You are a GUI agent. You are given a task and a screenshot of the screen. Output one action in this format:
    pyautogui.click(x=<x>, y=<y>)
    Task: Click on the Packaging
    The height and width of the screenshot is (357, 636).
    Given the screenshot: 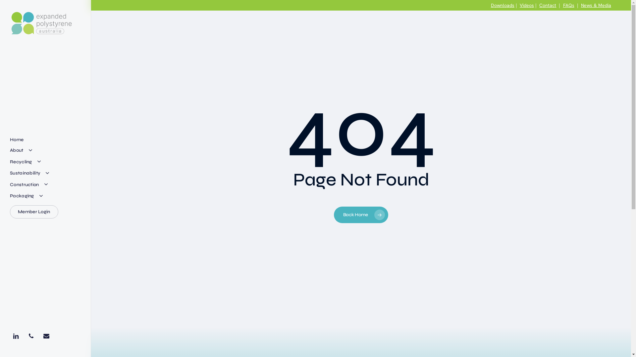 What is the action you would take?
    pyautogui.click(x=27, y=196)
    